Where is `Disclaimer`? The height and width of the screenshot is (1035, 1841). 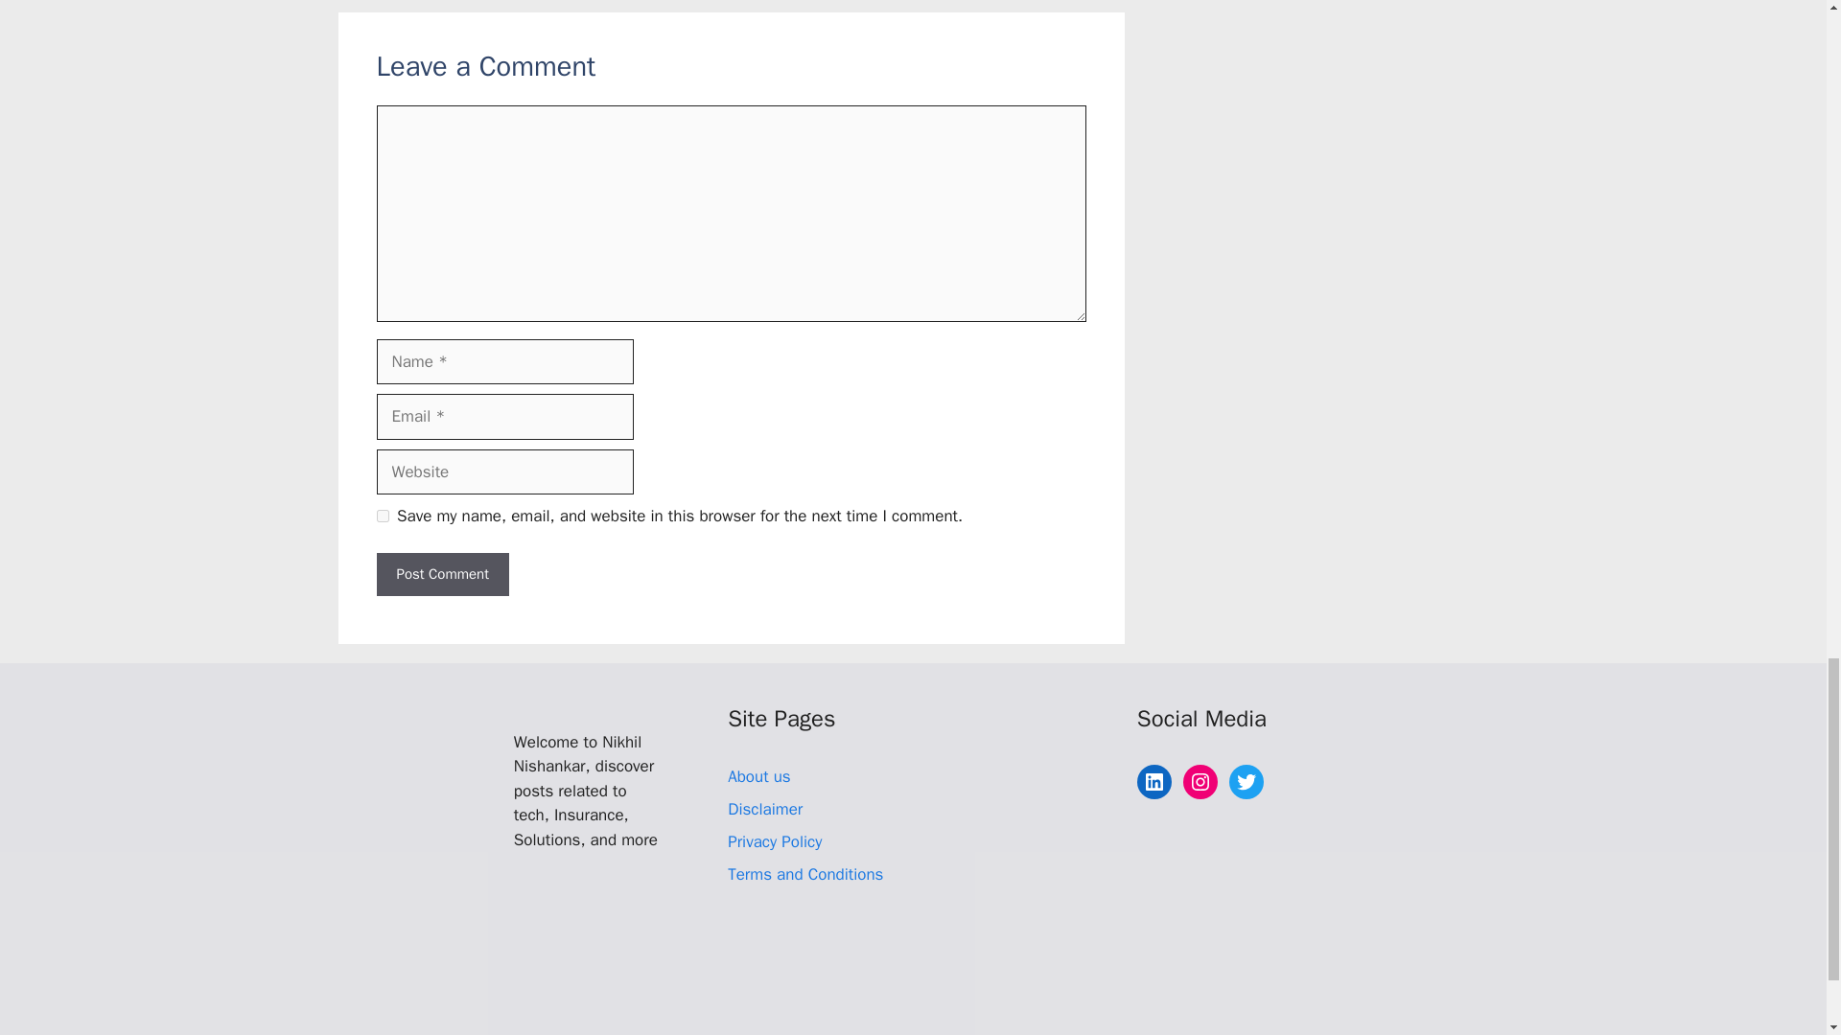
Disclaimer is located at coordinates (765, 809).